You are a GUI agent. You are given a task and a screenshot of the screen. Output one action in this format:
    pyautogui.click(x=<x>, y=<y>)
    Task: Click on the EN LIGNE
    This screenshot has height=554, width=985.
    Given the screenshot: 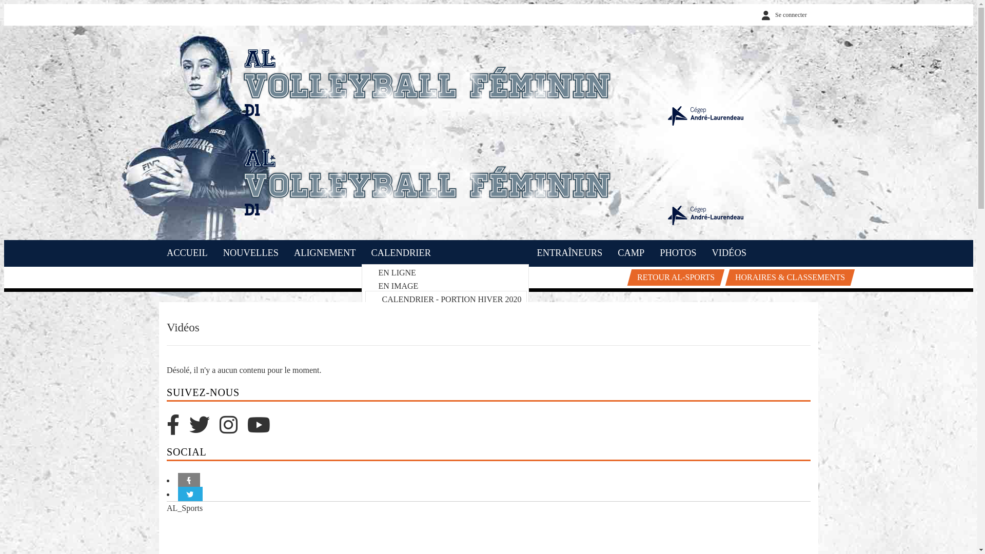 What is the action you would take?
    pyautogui.click(x=397, y=273)
    